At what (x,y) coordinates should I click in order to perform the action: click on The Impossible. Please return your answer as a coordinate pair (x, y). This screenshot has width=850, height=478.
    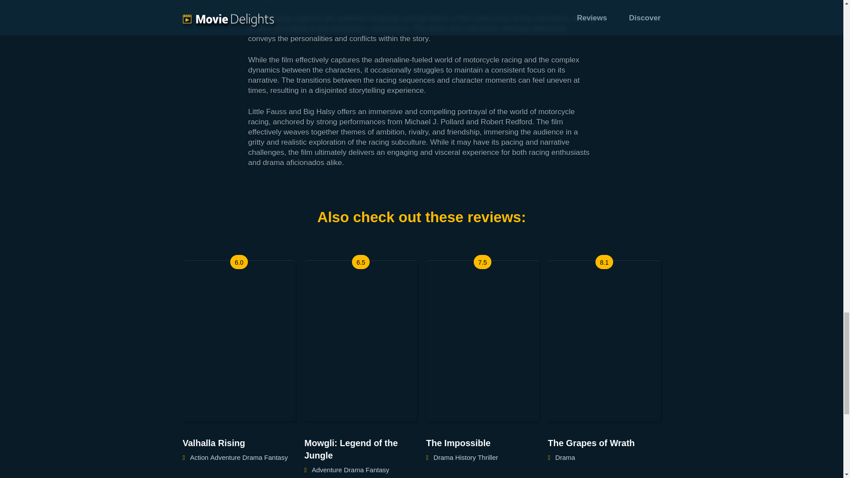
    Looking at the image, I should click on (482, 443).